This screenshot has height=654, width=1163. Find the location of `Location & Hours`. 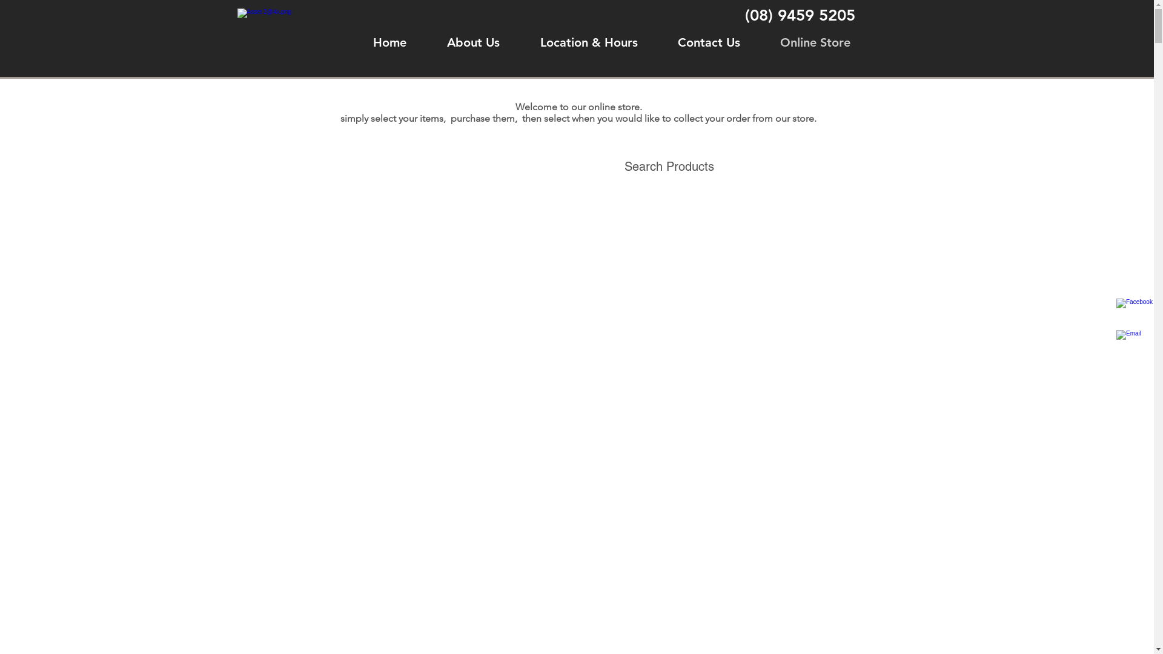

Location & Hours is located at coordinates (589, 42).